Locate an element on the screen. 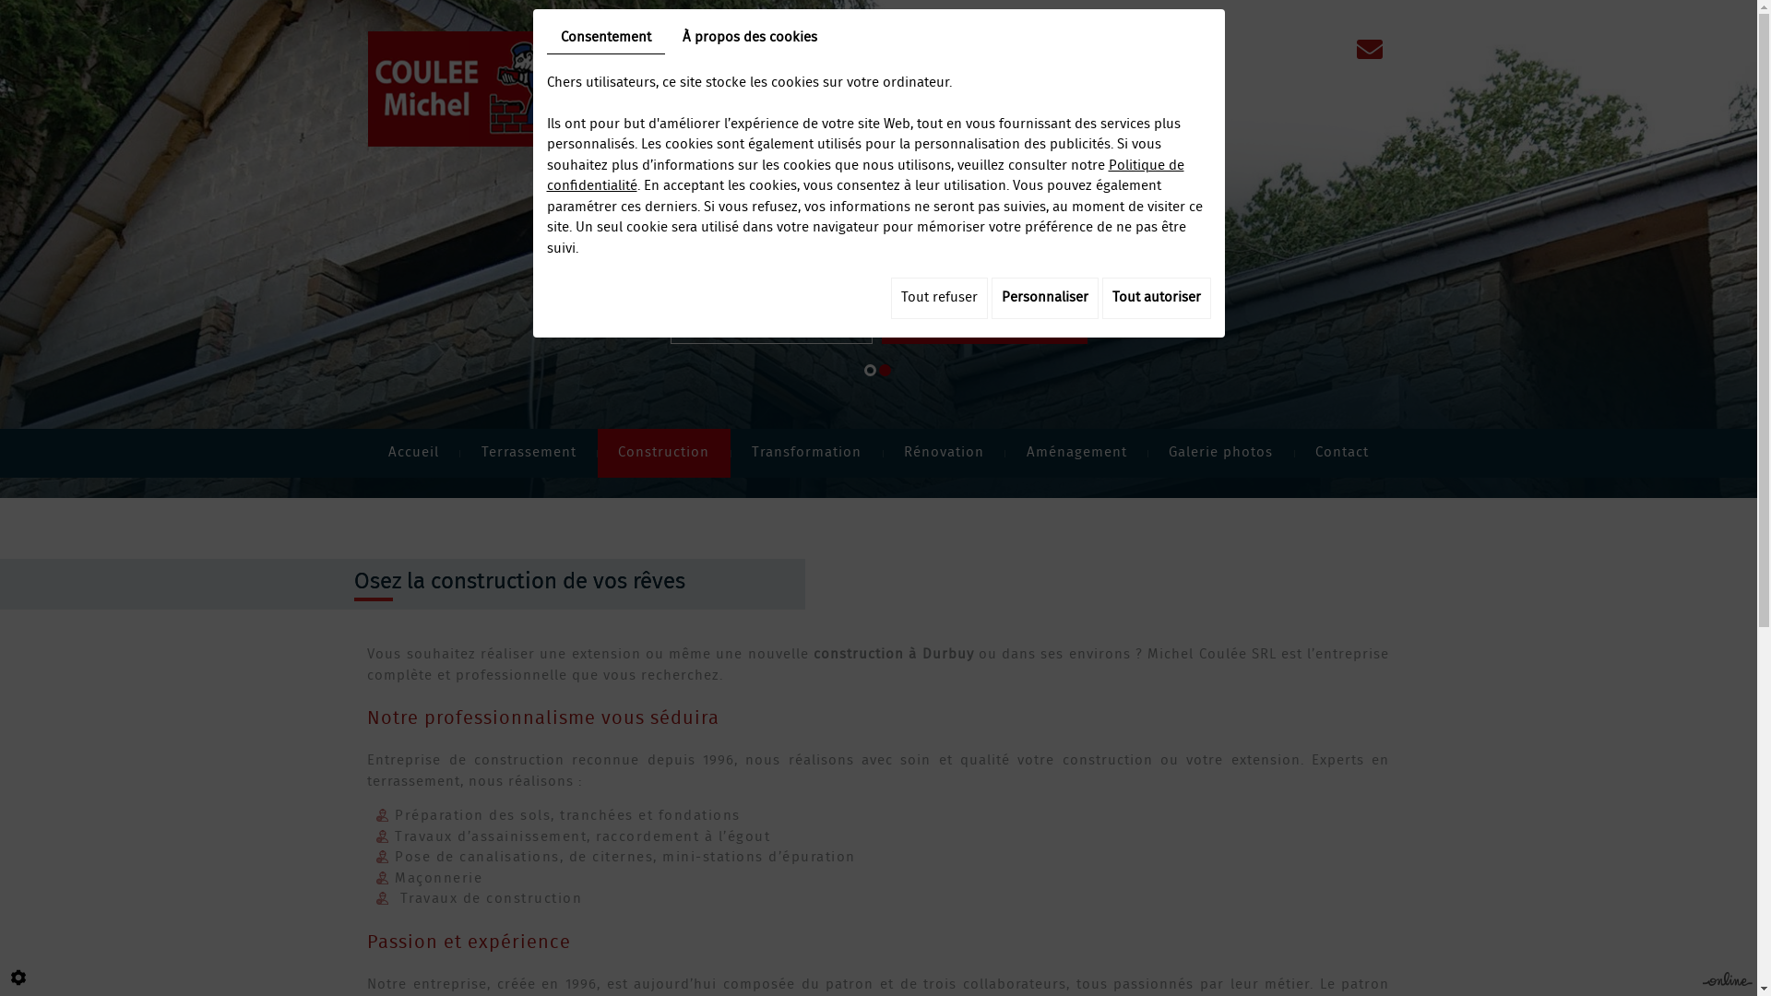 The image size is (1771, 996). Accueil is located at coordinates (413, 454).